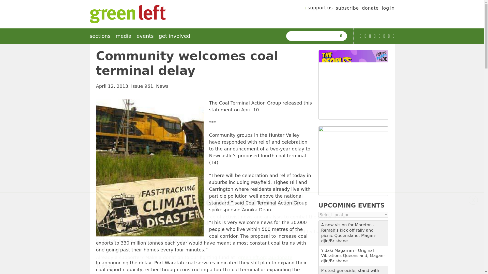 The width and height of the screenshot is (488, 274). Describe the element at coordinates (370, 9) in the screenshot. I see `donate` at that location.